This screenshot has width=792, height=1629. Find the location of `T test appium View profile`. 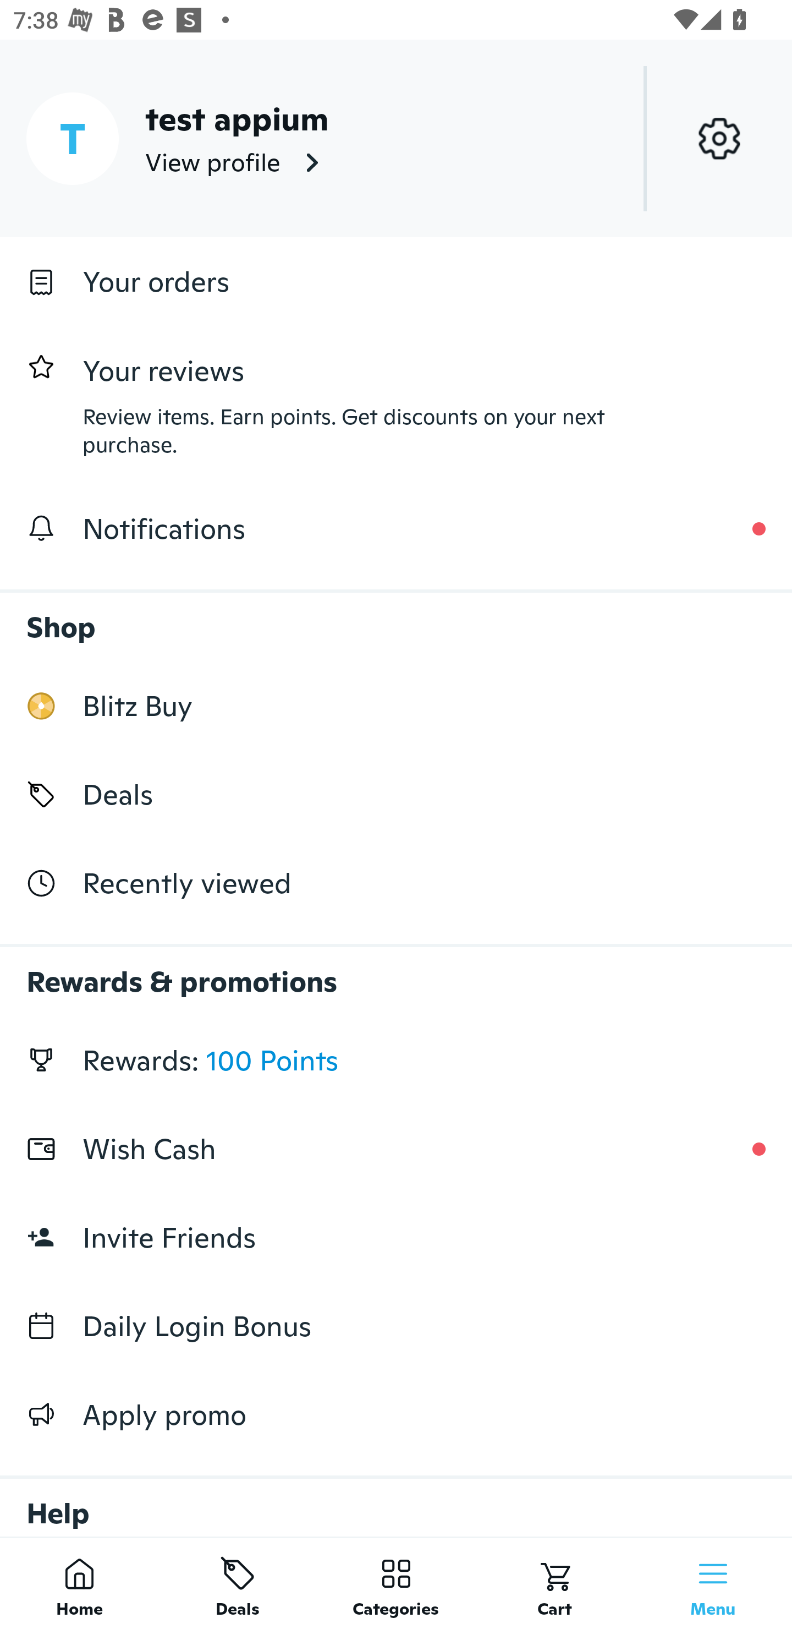

T test appium View profile is located at coordinates (396, 139).